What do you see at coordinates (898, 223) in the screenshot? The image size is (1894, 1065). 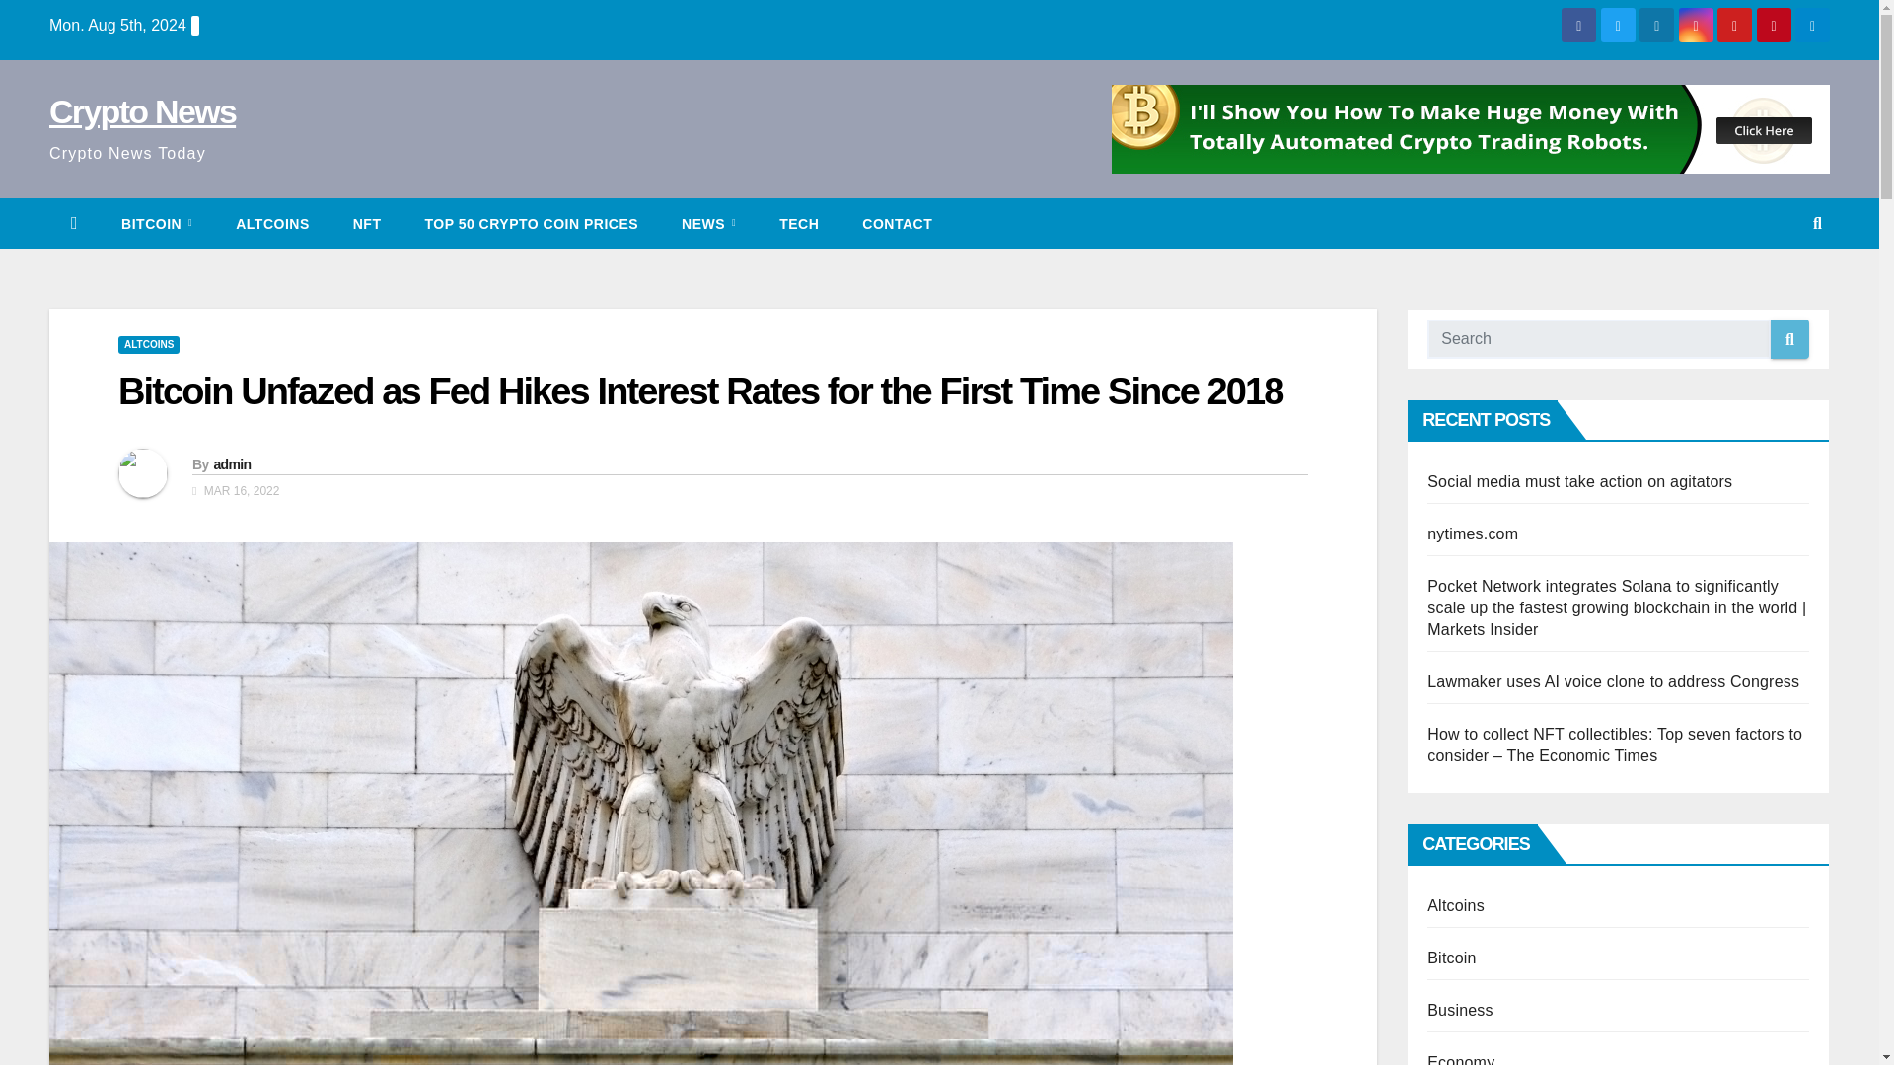 I see `CONTACT` at bounding box center [898, 223].